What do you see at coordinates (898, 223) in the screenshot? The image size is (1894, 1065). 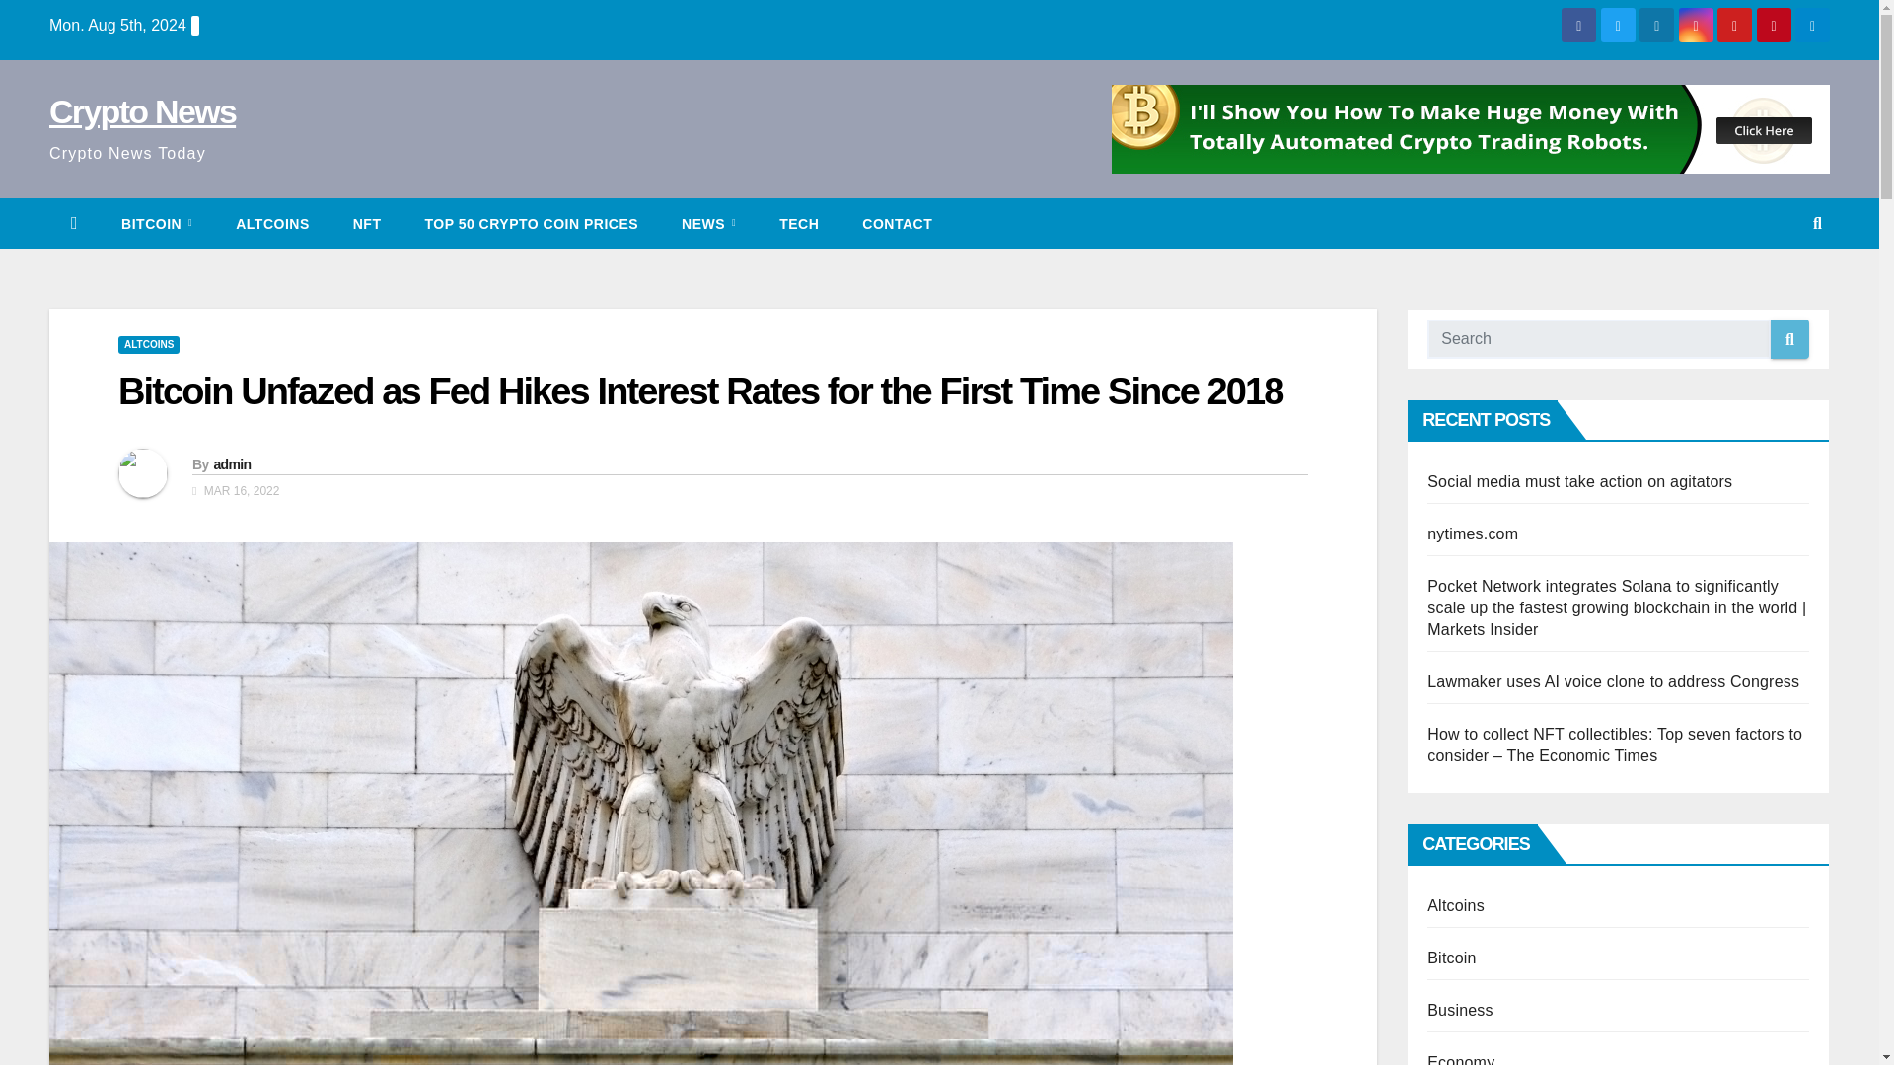 I see `CONTACT` at bounding box center [898, 223].